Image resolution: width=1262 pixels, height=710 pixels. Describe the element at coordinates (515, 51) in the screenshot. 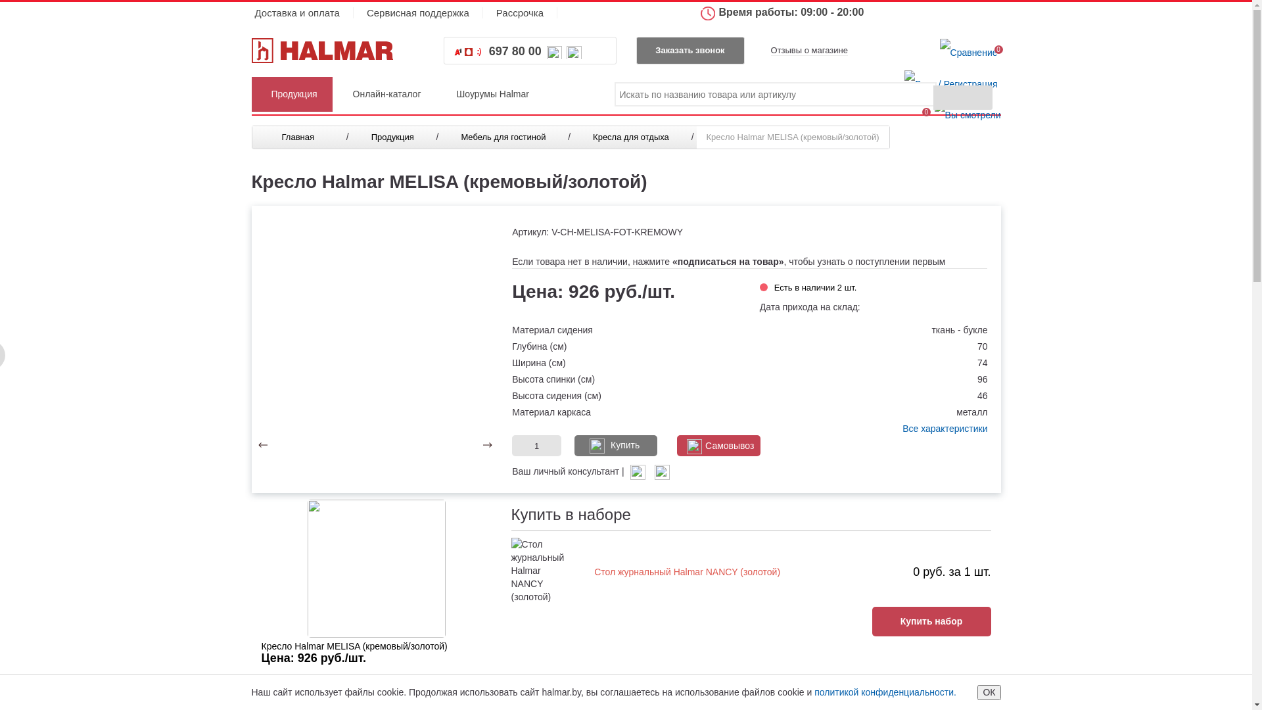

I see `697 80 00` at that location.